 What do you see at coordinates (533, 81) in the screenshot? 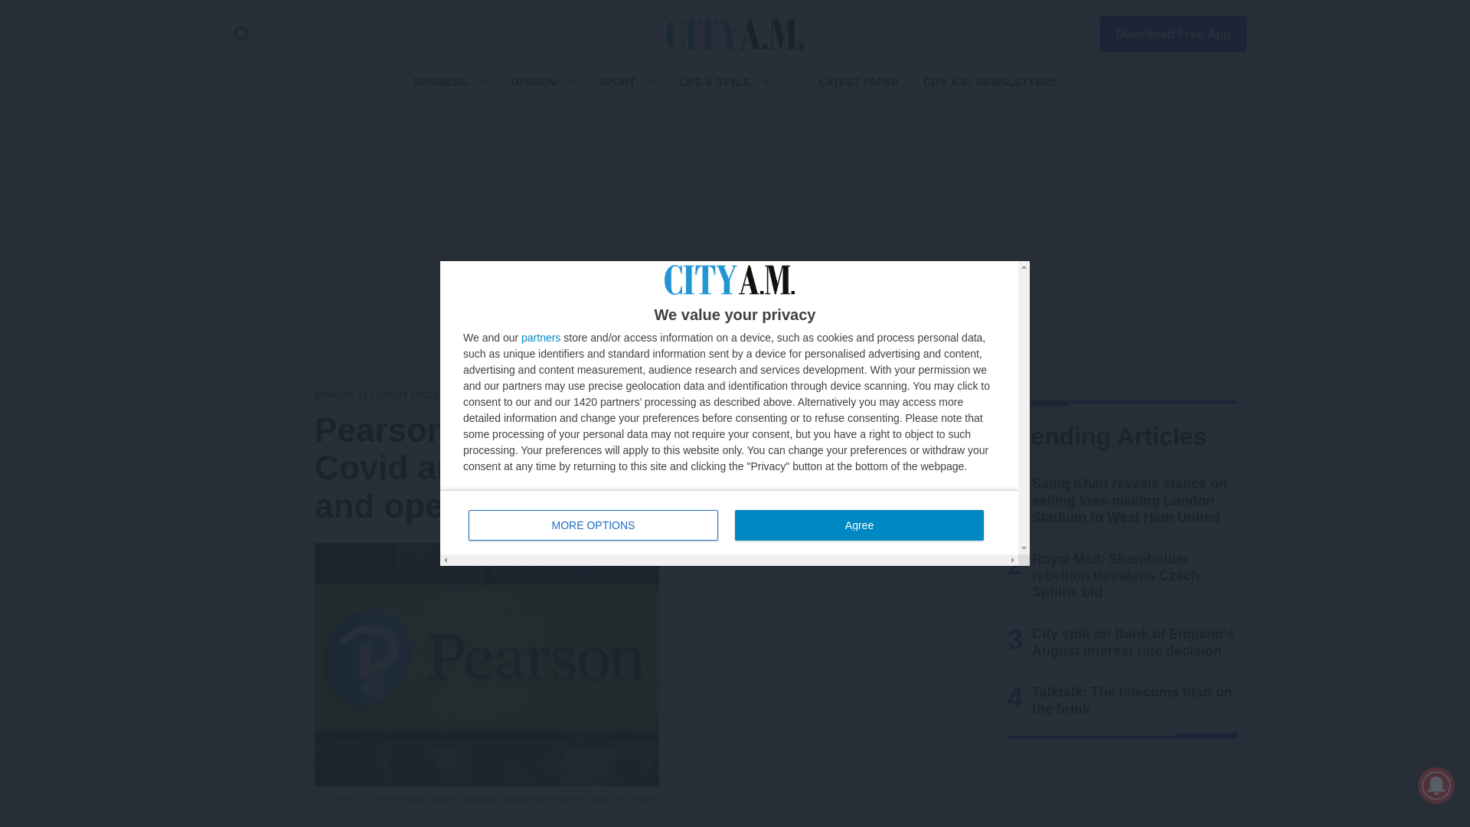
I see `OPINION` at bounding box center [533, 81].